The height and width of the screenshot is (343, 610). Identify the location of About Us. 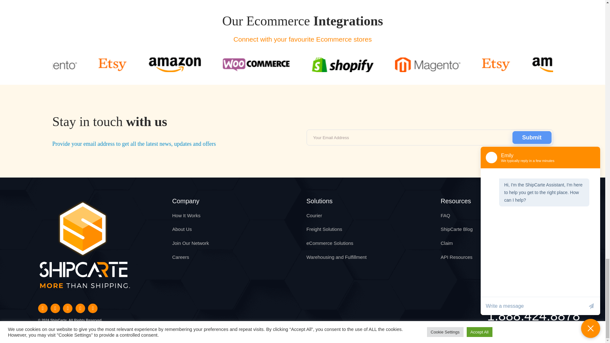
(182, 229).